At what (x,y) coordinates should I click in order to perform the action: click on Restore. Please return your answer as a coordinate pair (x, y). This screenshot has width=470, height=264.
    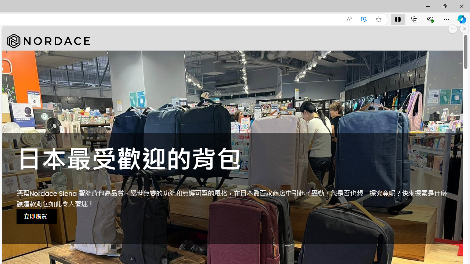
    Looking at the image, I should click on (444, 6).